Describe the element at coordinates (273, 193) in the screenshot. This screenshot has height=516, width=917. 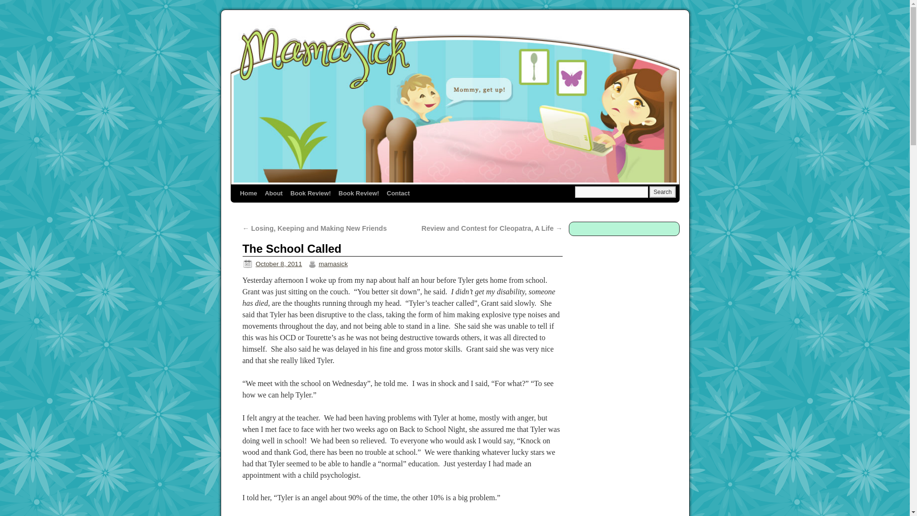
I see `About` at that location.